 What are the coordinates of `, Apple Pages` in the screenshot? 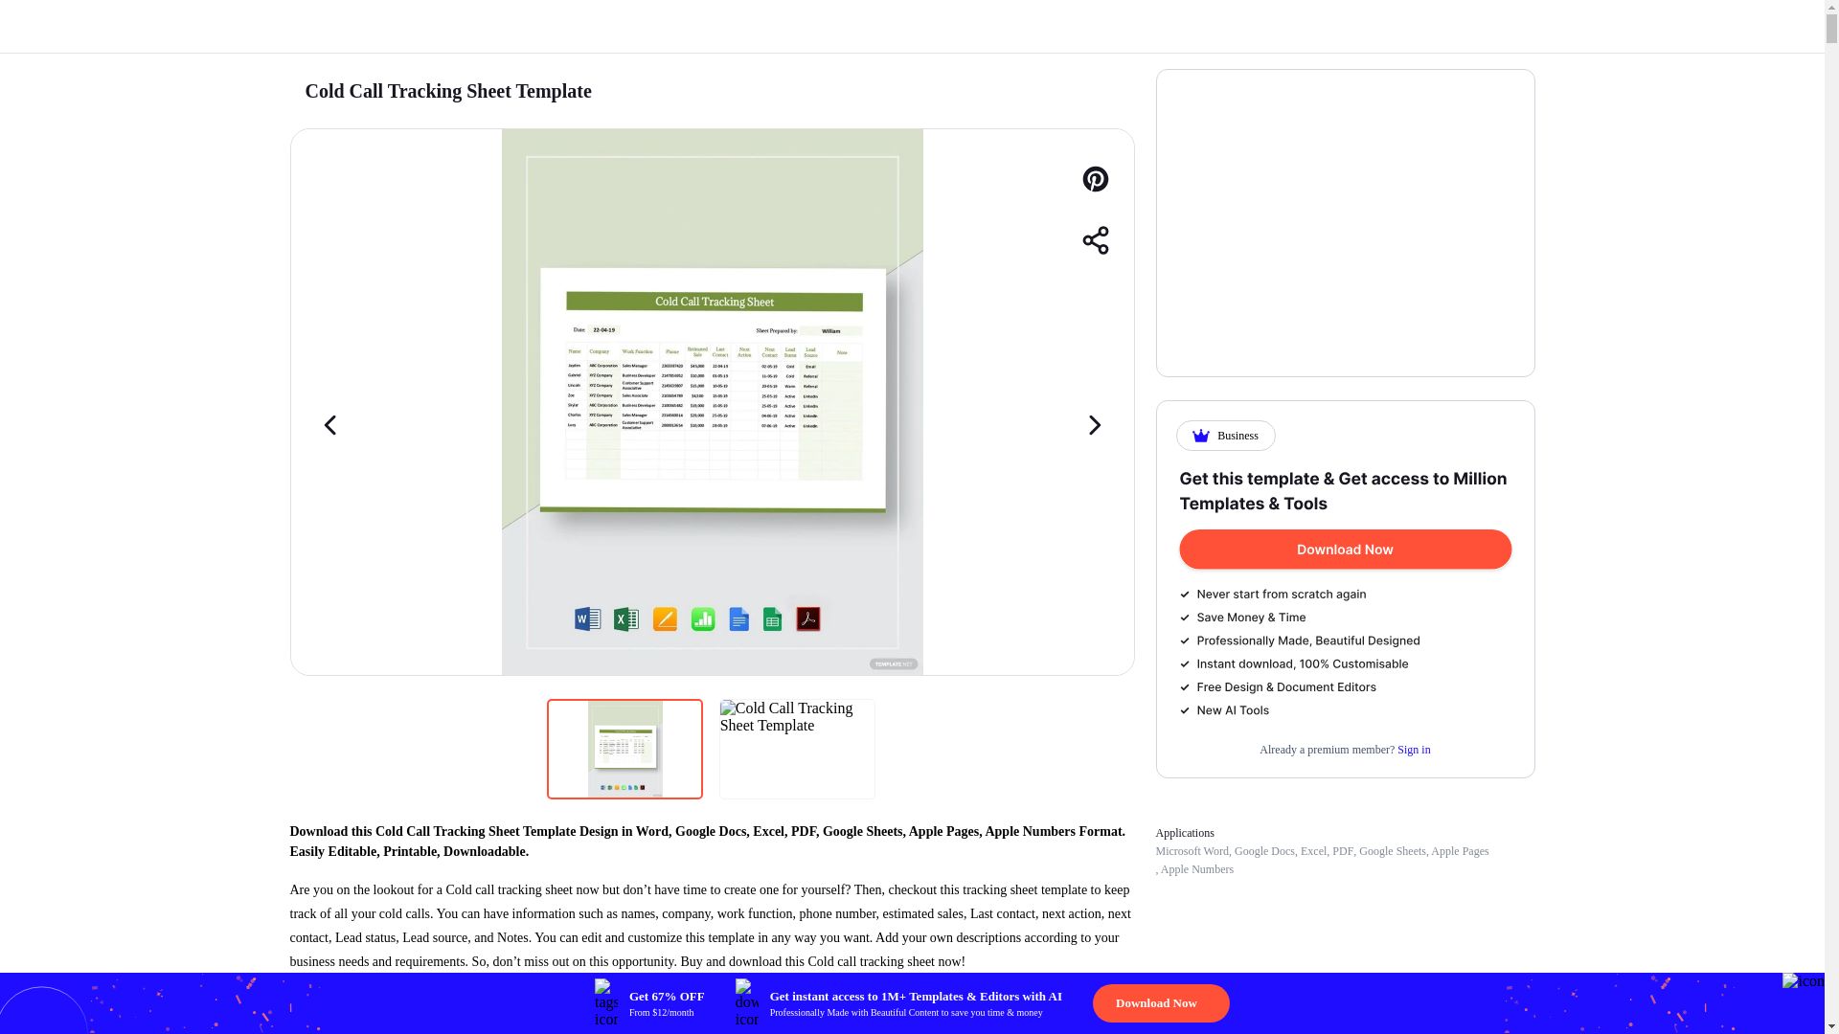 It's located at (1458, 851).